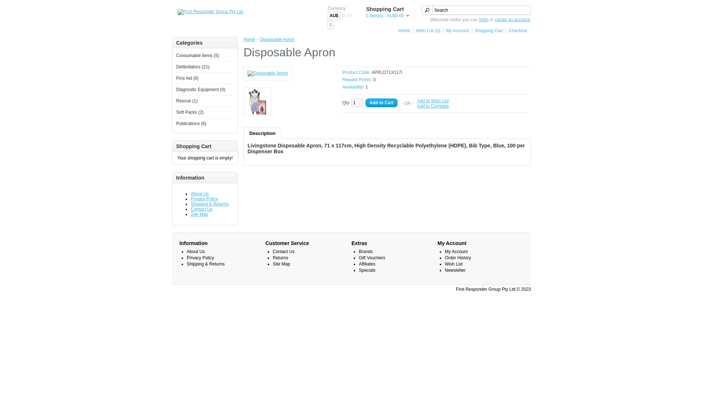 Image resolution: width=703 pixels, height=395 pixels. What do you see at coordinates (433, 106) in the screenshot?
I see `Add to Compare` at bounding box center [433, 106].